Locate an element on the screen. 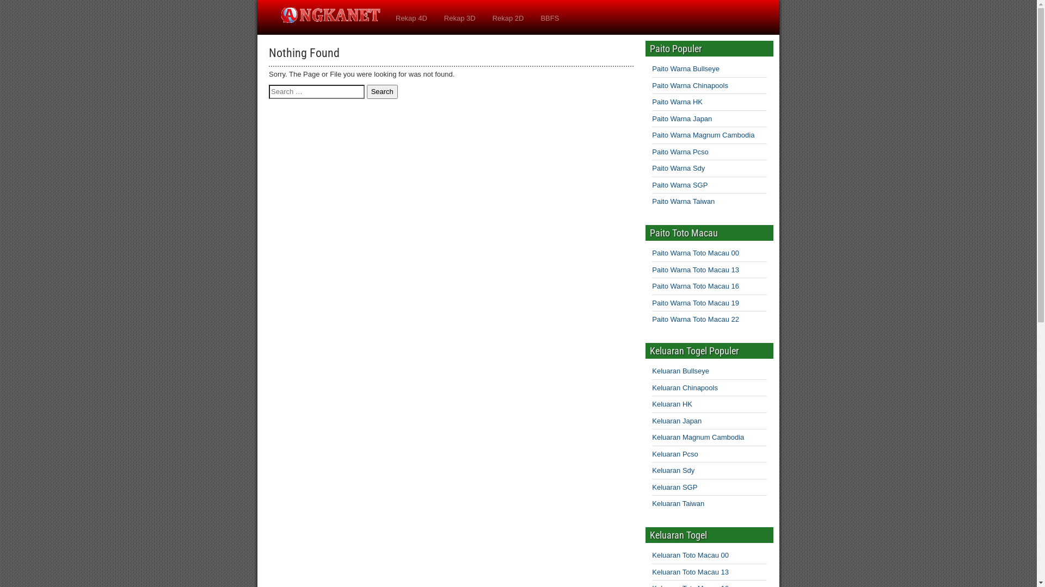 This screenshot has height=587, width=1045. Paito Warna Toto Macau 22 is located at coordinates (696, 320).